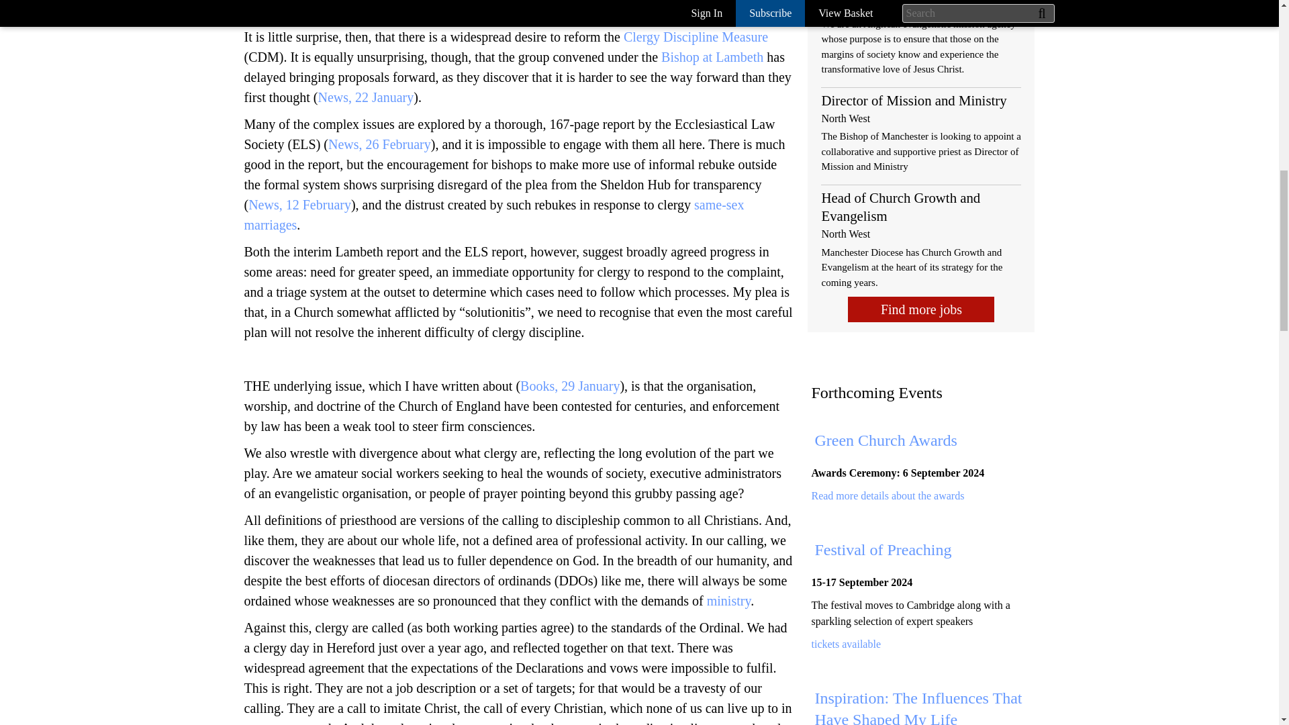 Image resolution: width=1289 pixels, height=725 pixels. What do you see at coordinates (918, 708) in the screenshot?
I see `Inspiration: The Influences That Have Shaped My Life` at bounding box center [918, 708].